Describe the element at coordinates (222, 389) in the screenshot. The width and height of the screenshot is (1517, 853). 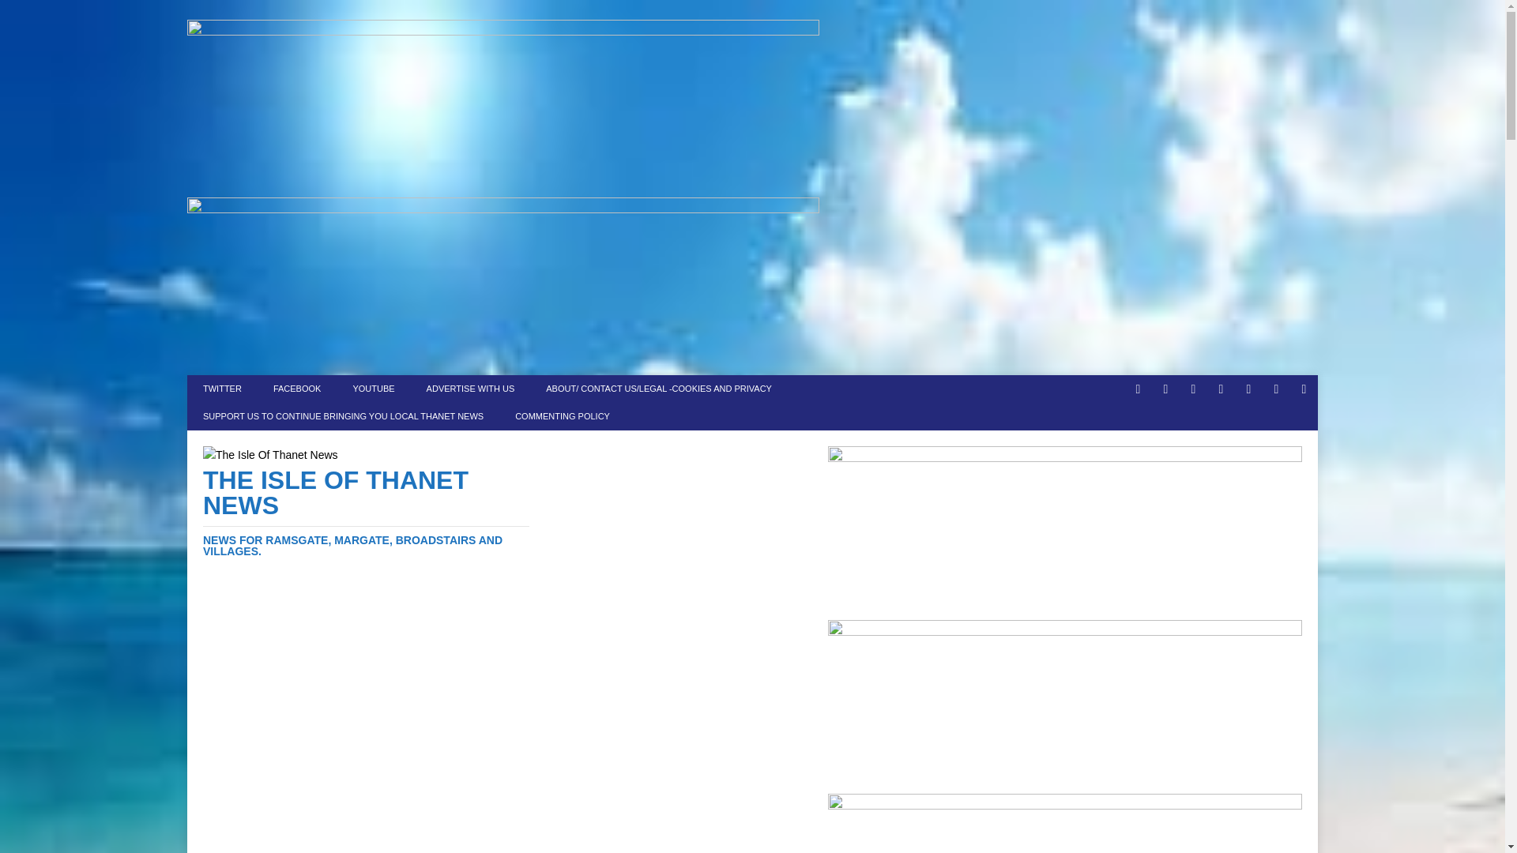
I see `TWITTER` at that location.